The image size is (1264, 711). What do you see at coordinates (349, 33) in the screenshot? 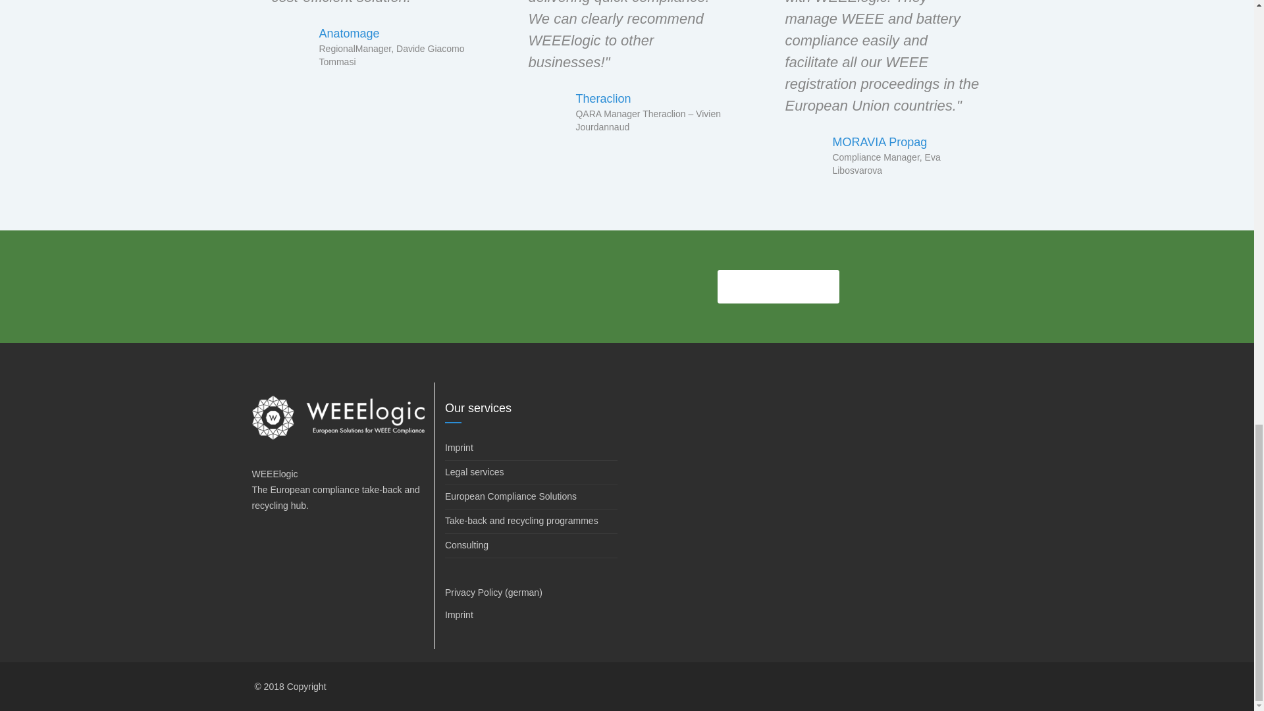
I see `Anatomage` at bounding box center [349, 33].